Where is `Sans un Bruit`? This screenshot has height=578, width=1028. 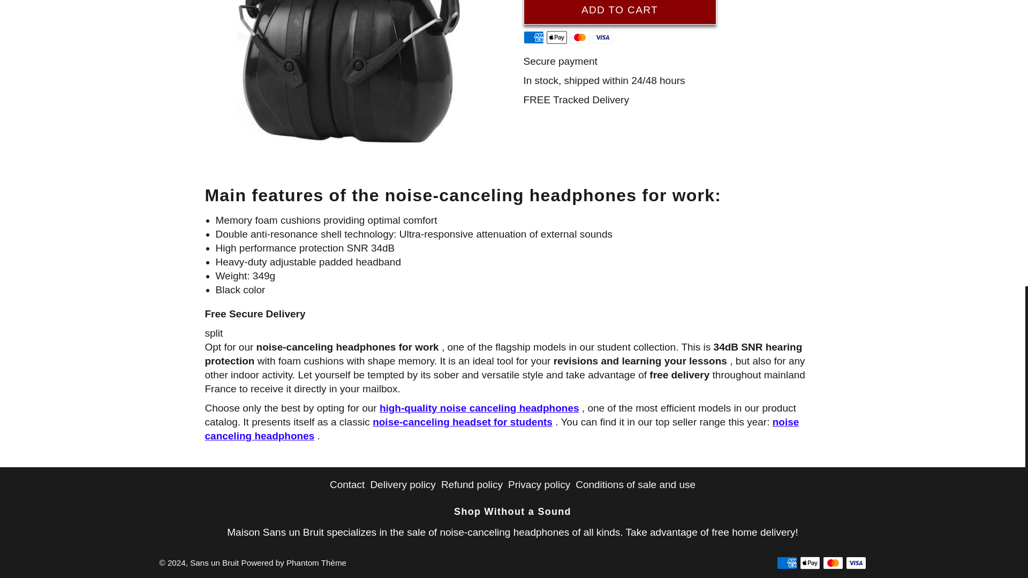
Sans un Bruit is located at coordinates (214, 562).